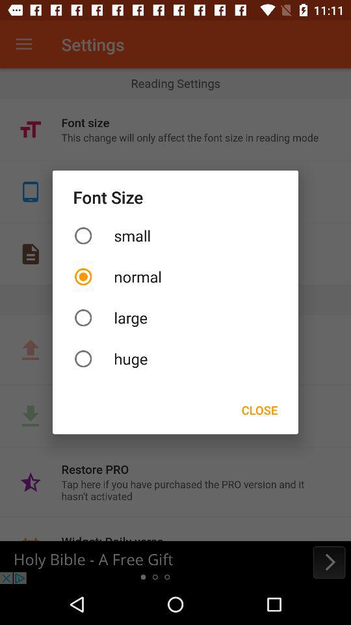  What do you see at coordinates (175, 236) in the screenshot?
I see `click item above the normal item` at bounding box center [175, 236].